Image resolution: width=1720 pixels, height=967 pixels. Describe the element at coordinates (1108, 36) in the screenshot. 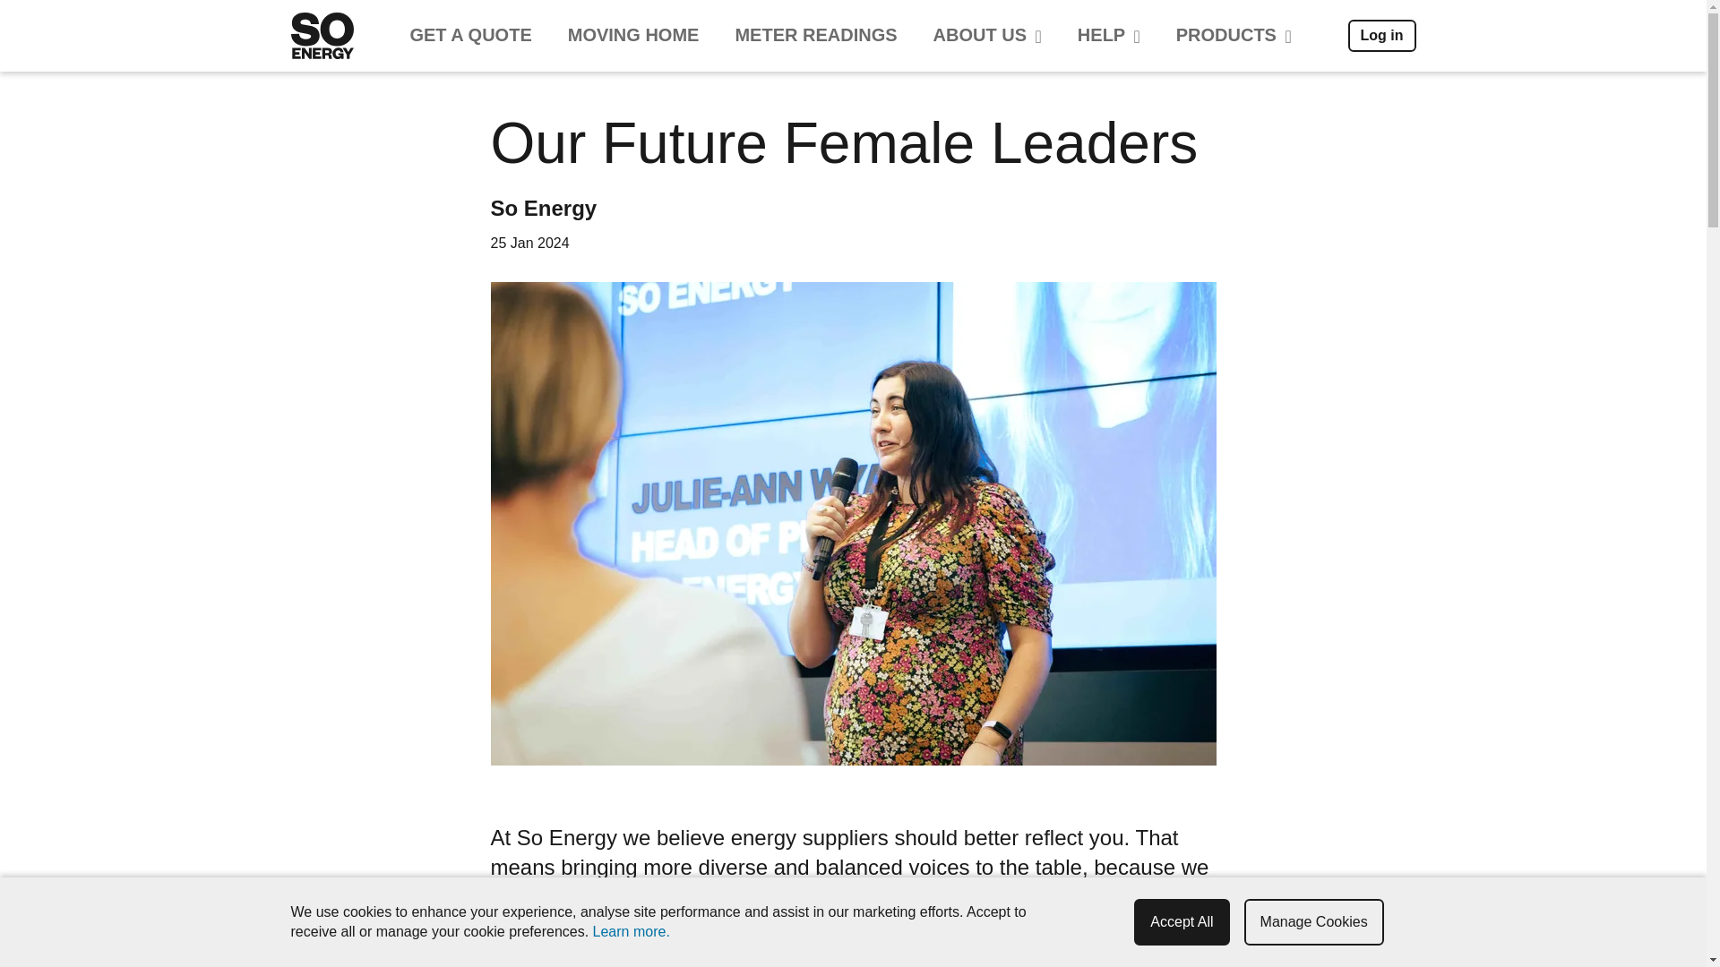

I see `HELP` at that location.